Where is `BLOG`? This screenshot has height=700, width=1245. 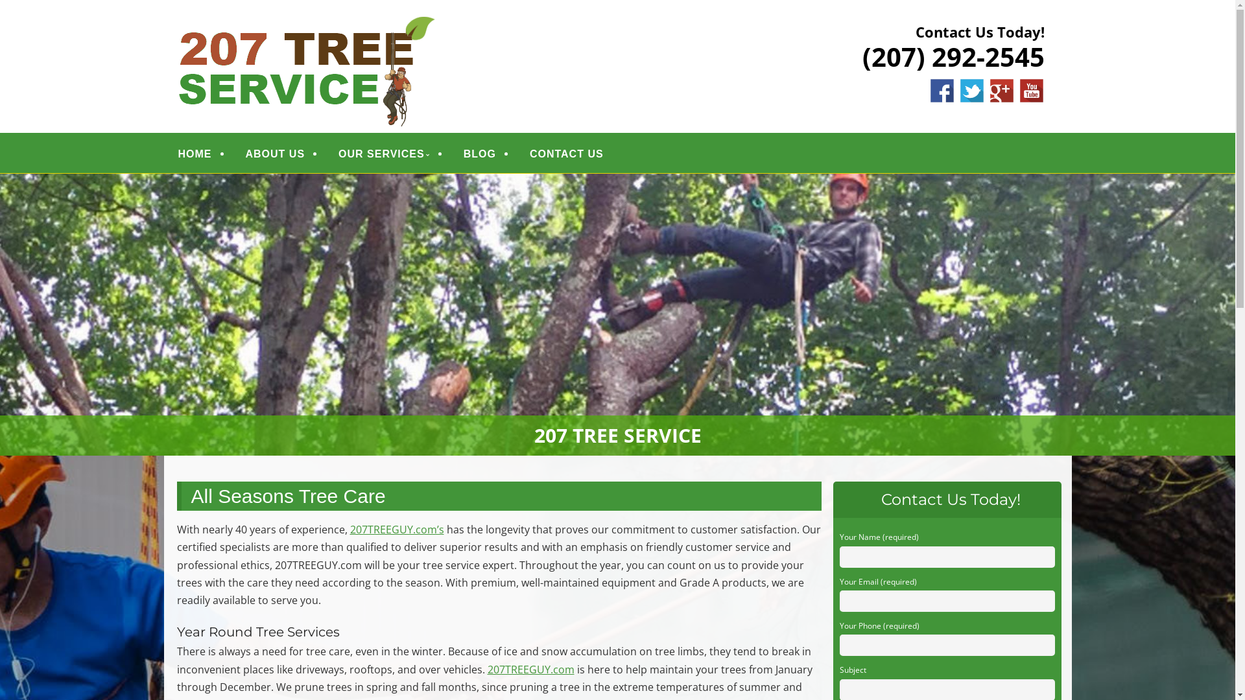
BLOG is located at coordinates (480, 153).